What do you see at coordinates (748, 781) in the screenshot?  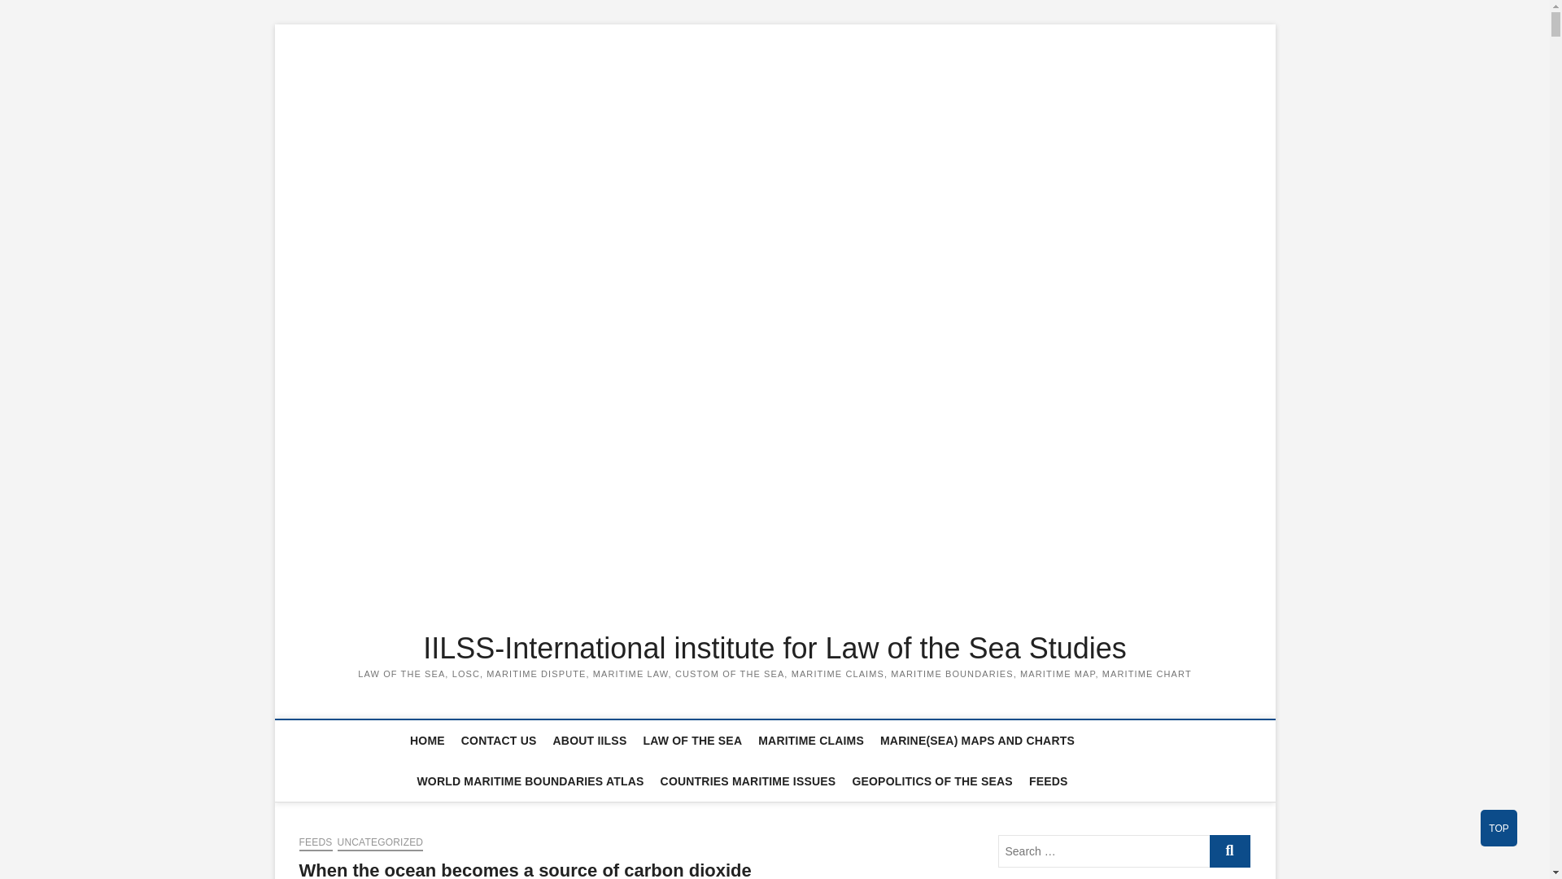 I see `COUNTRIES MARITIME ISSUES` at bounding box center [748, 781].